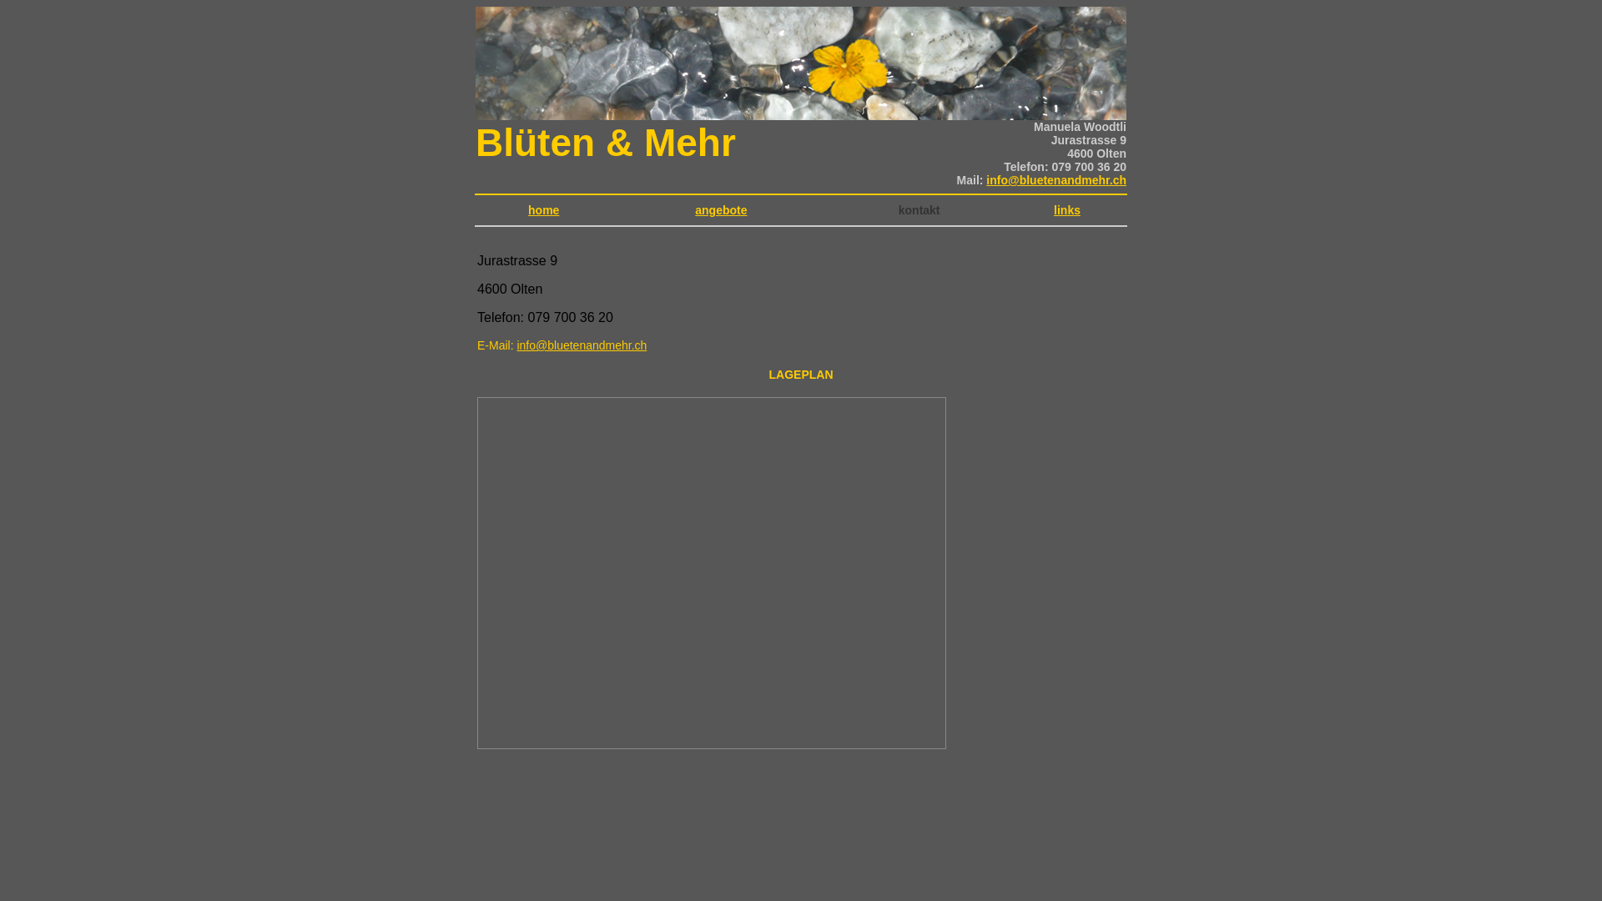 The width and height of the screenshot is (1602, 901). I want to click on info@bluetenandmehr.ch, so click(582, 345).